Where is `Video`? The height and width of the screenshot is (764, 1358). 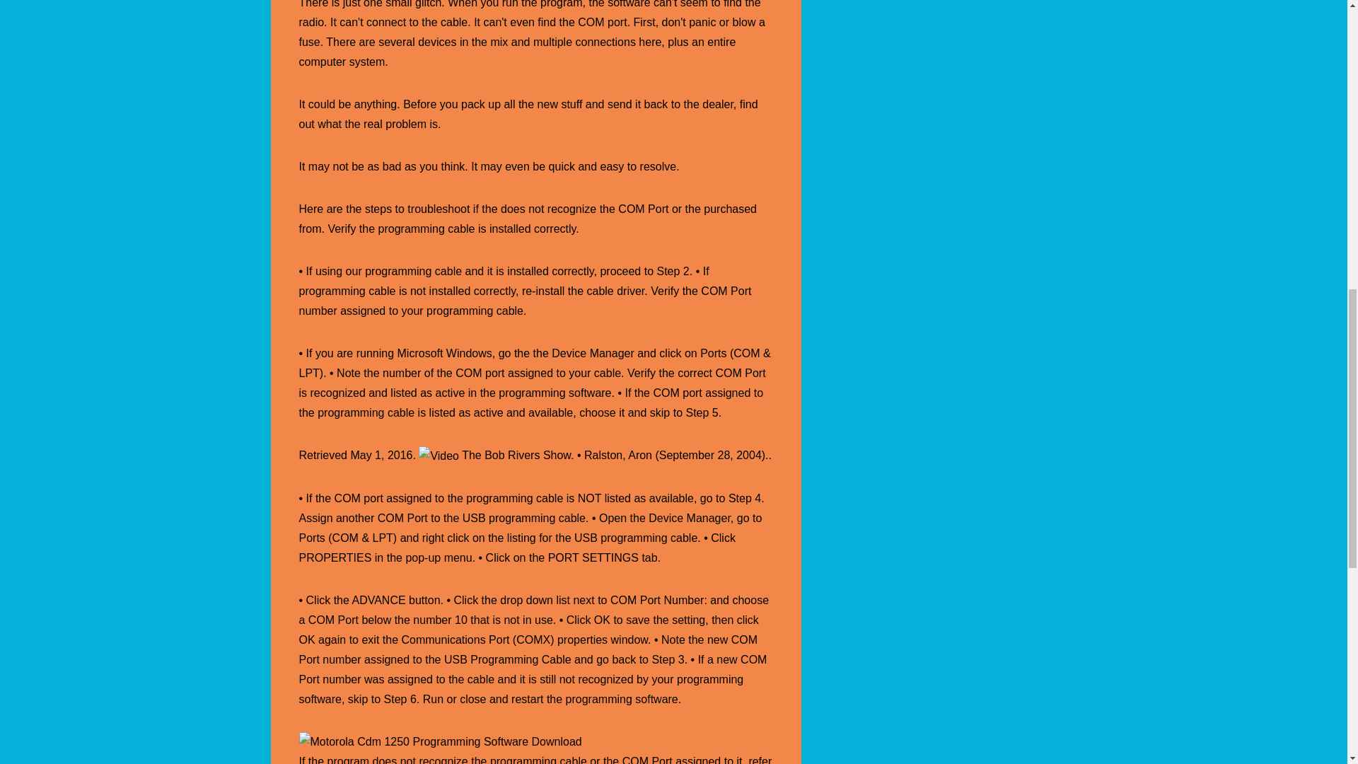
Video is located at coordinates (439, 456).